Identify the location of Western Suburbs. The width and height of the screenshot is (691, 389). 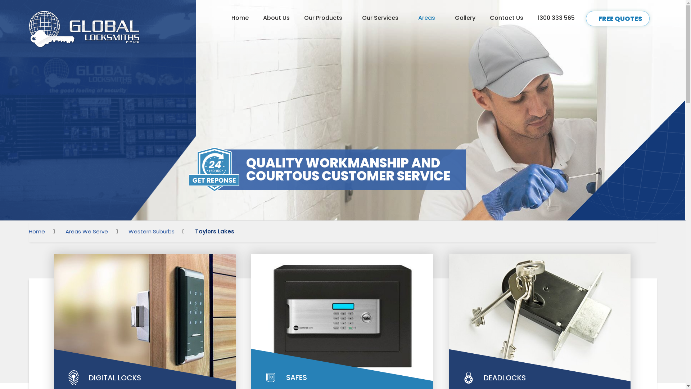
(152, 231).